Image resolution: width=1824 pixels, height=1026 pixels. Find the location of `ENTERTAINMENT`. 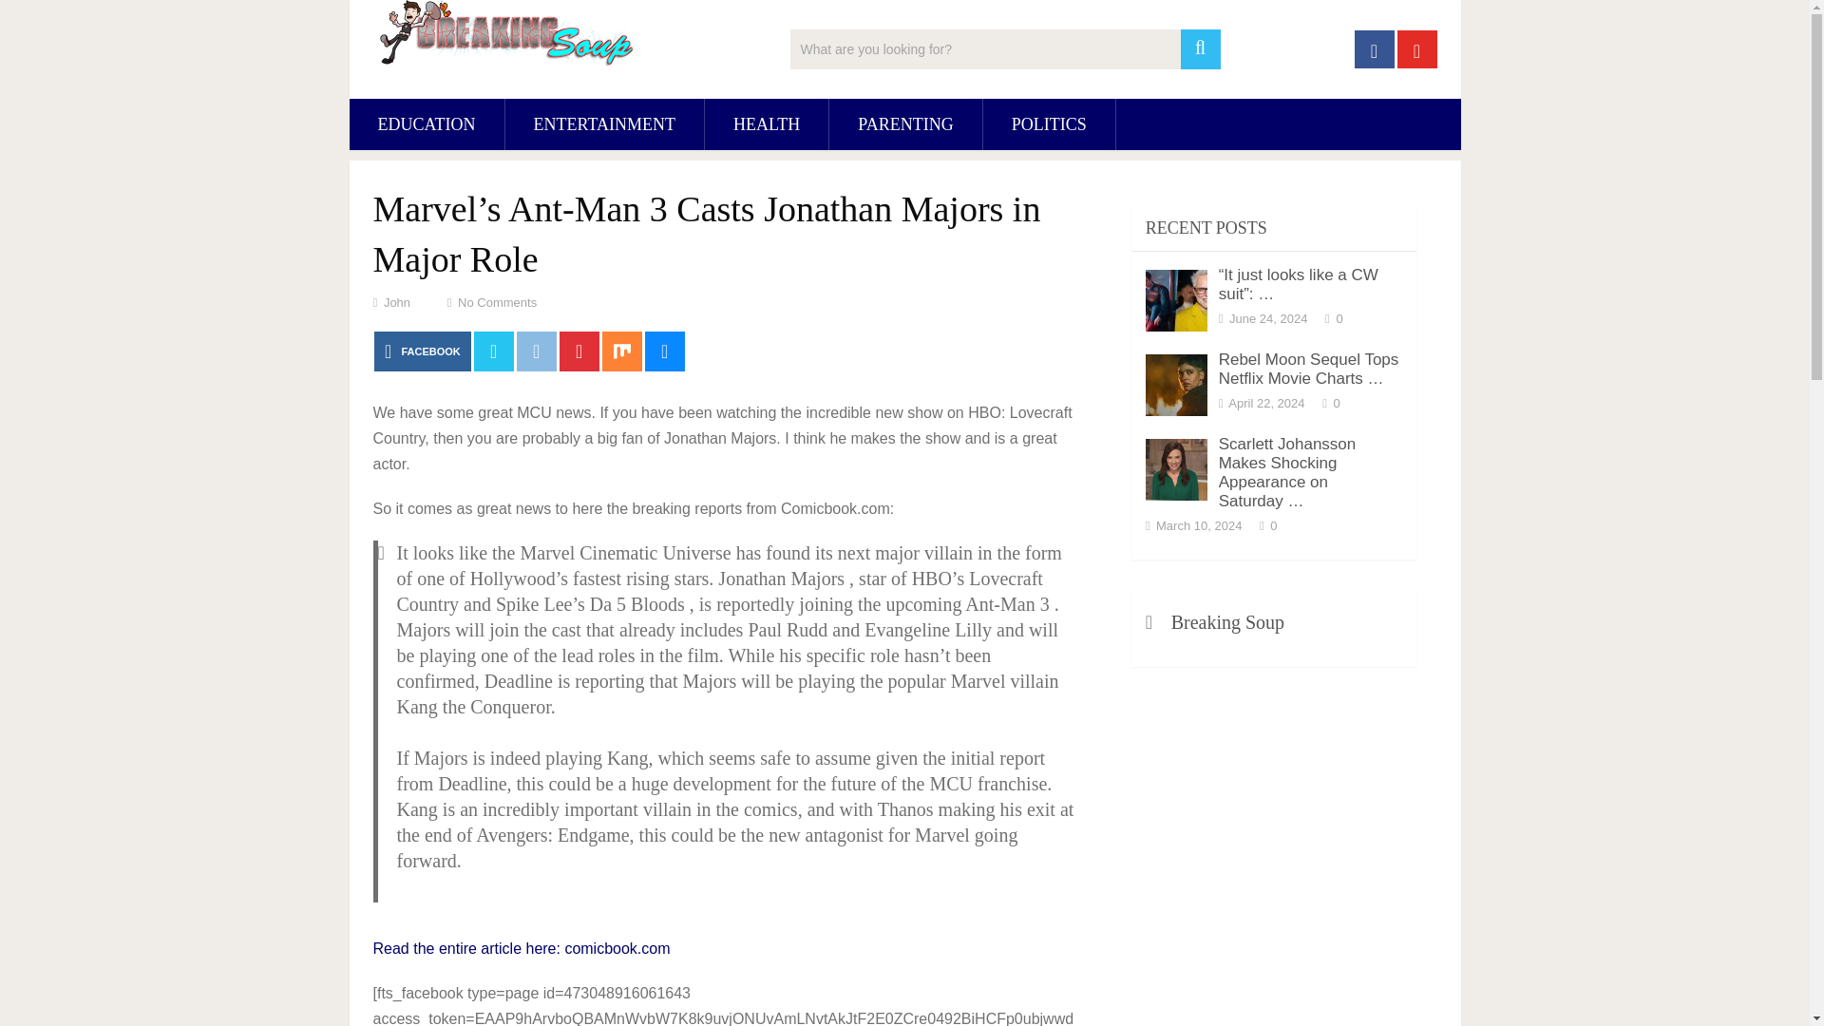

ENTERTAINMENT is located at coordinates (604, 123).